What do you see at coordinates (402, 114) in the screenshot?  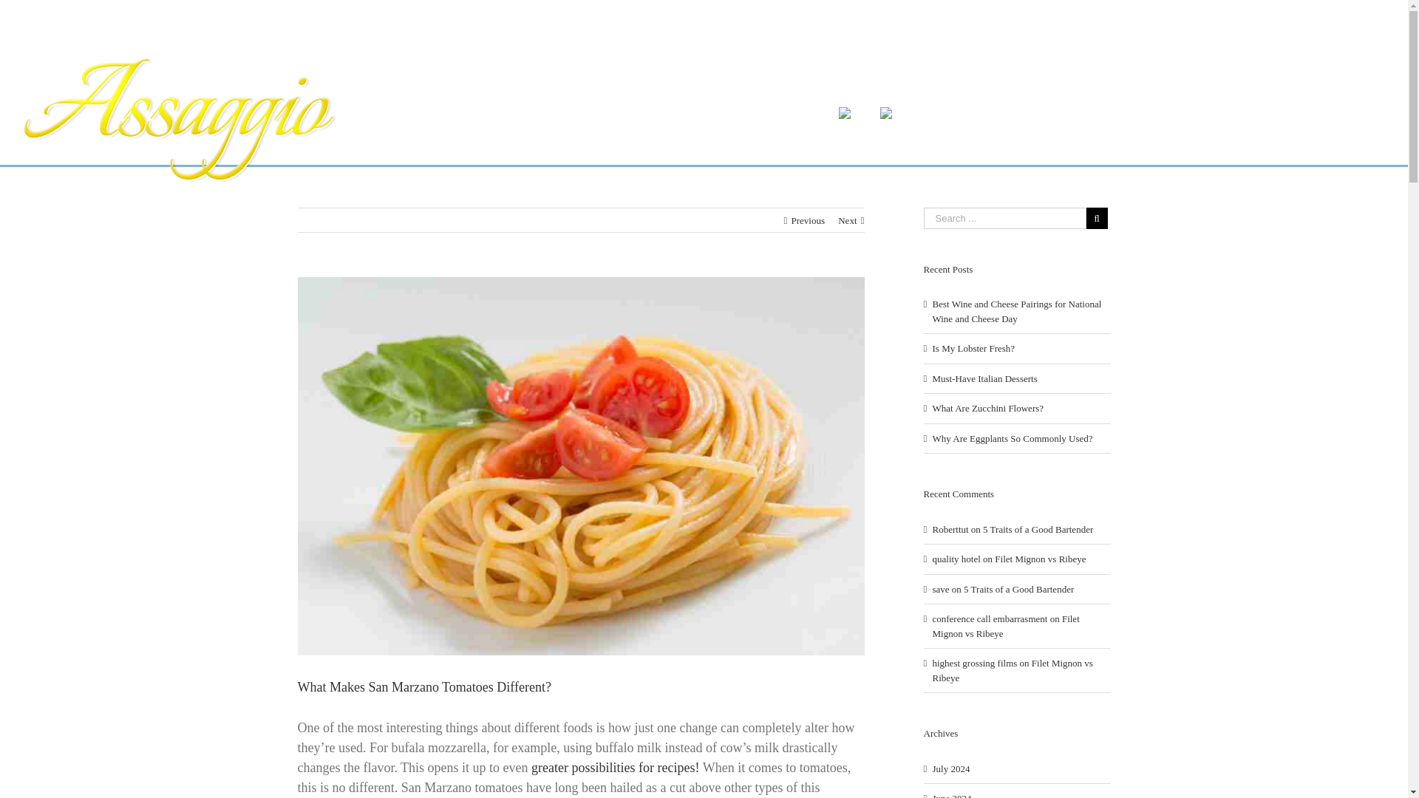 I see `MENU` at bounding box center [402, 114].